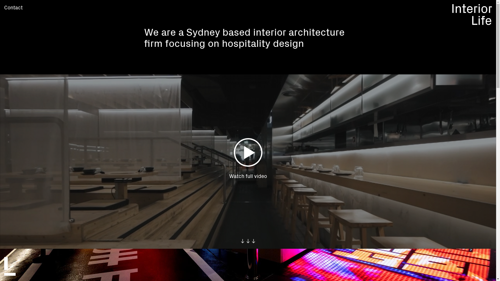 Image resolution: width=500 pixels, height=281 pixels. I want to click on InteriorLife-logo, so click(472, 23).